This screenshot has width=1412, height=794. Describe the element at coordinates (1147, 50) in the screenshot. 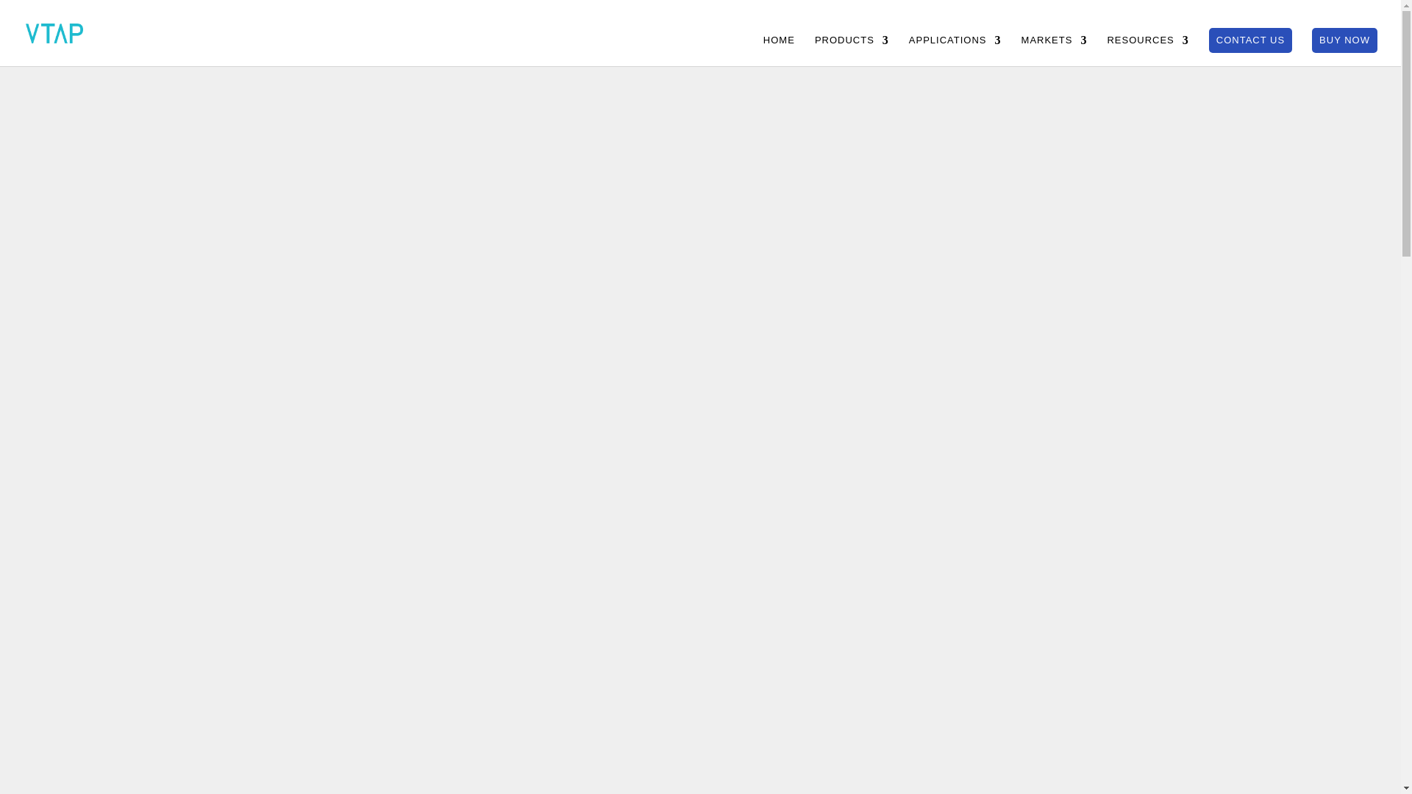

I see `RESOURCES` at that location.